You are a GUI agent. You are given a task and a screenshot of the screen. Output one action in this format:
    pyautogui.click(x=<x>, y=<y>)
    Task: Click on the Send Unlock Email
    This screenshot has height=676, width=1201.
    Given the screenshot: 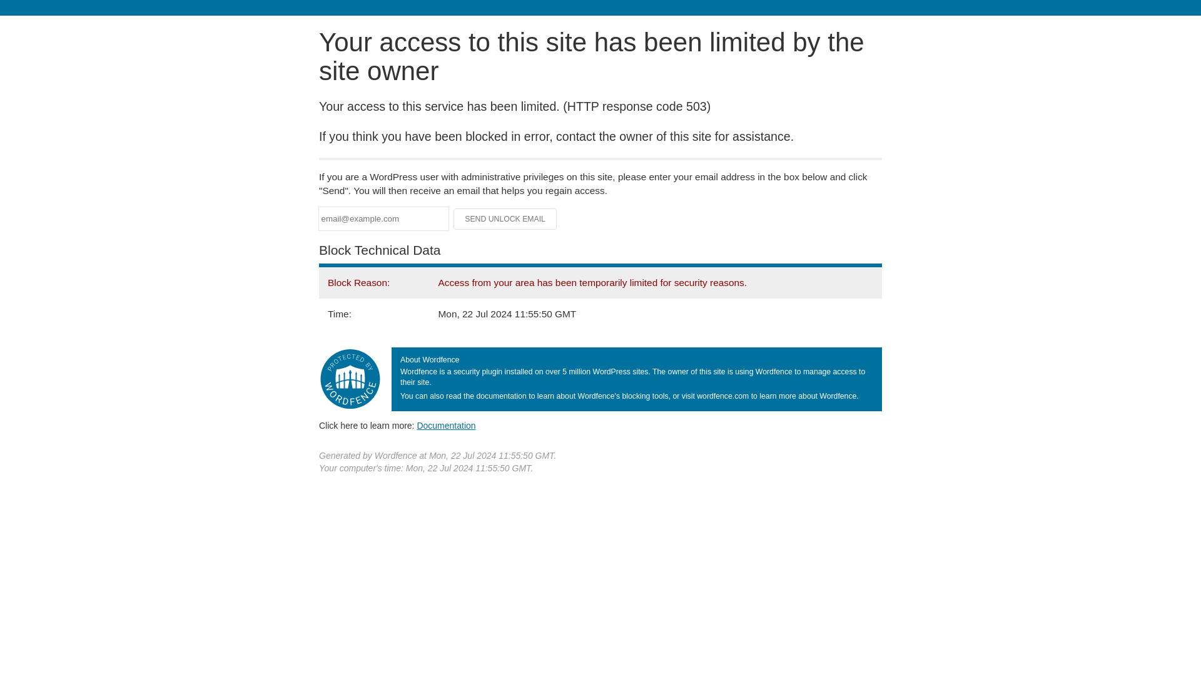 What is the action you would take?
    pyautogui.click(x=505, y=219)
    